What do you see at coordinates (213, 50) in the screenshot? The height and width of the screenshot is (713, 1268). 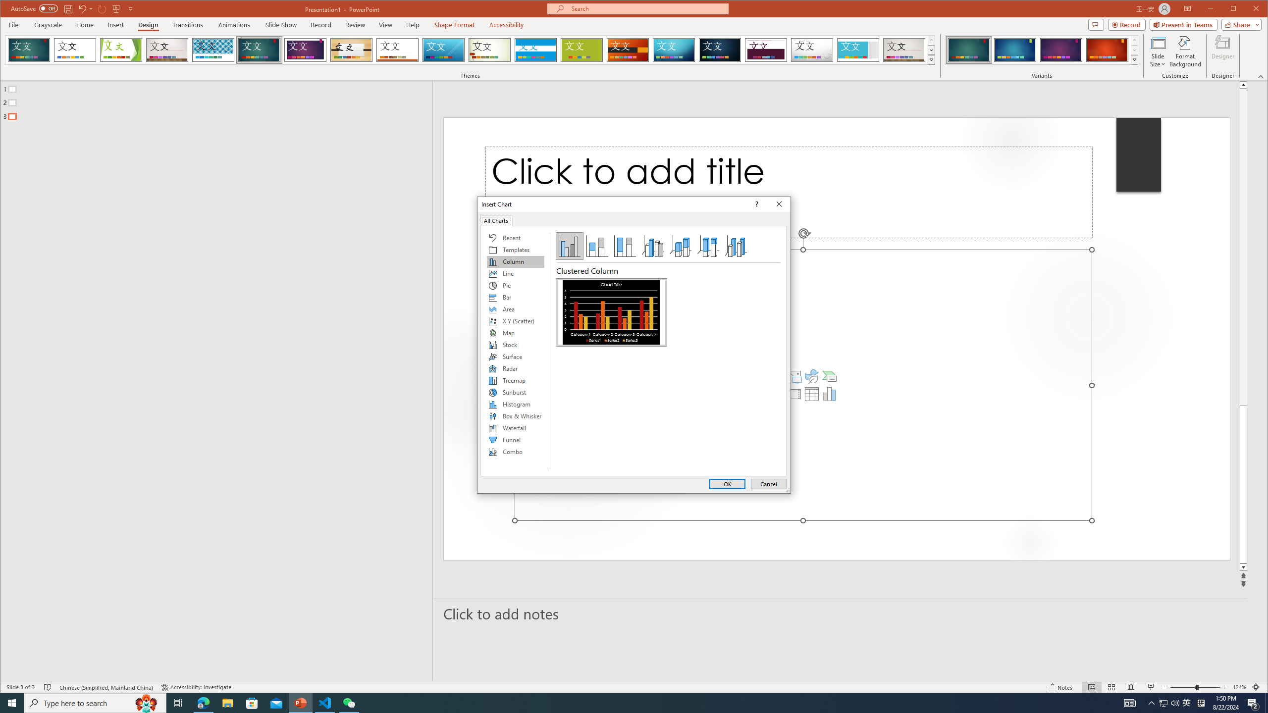 I see `Integral` at bounding box center [213, 50].